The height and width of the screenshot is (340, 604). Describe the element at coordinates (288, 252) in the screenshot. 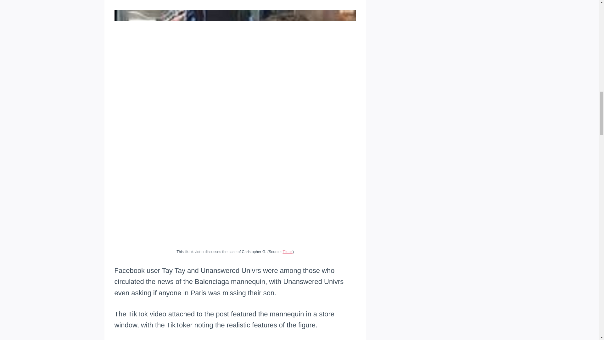

I see `Tiktok` at that location.